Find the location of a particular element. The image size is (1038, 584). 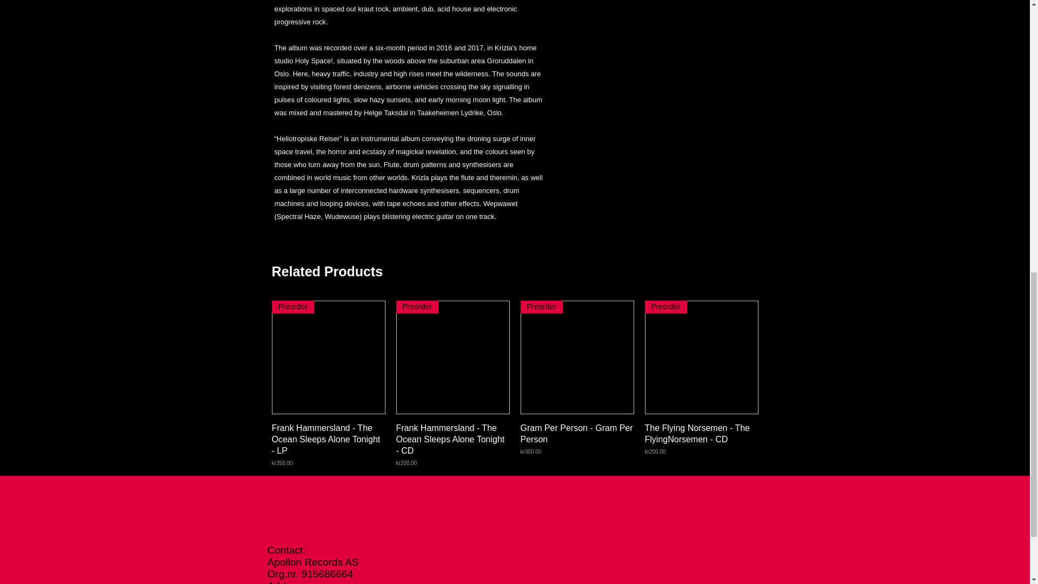

Preorder is located at coordinates (701, 444).